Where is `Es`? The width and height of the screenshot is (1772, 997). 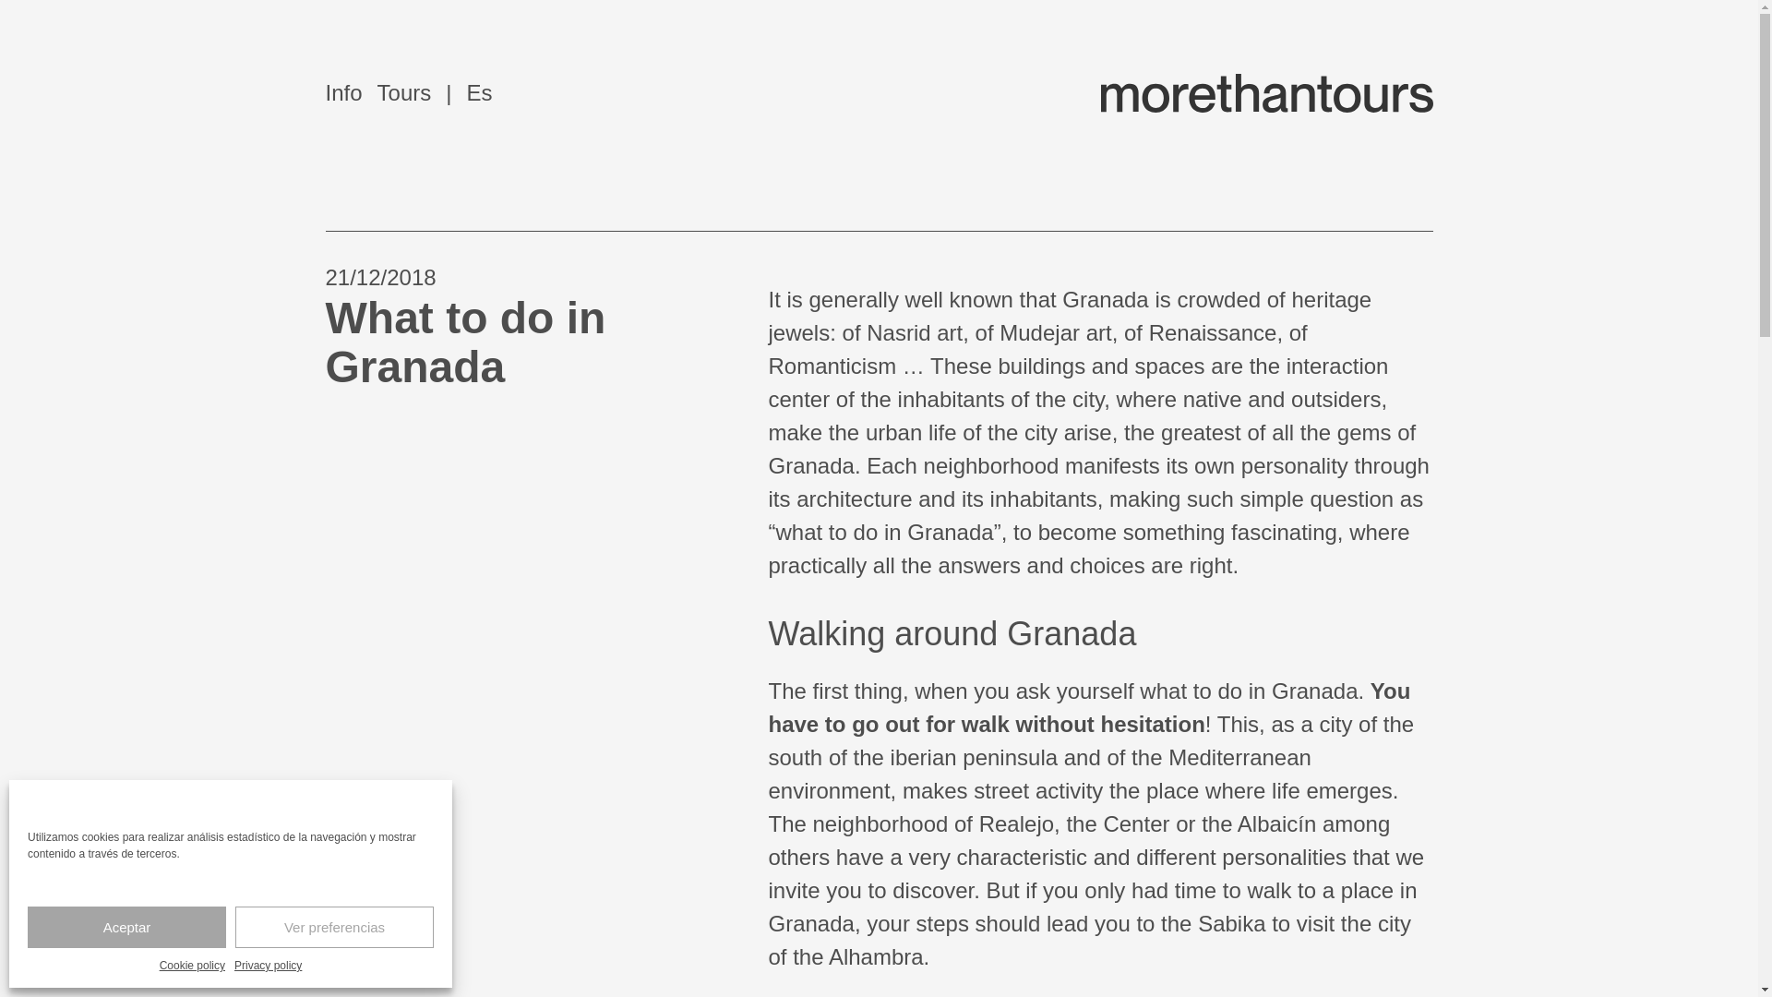
Es is located at coordinates (469, 92).